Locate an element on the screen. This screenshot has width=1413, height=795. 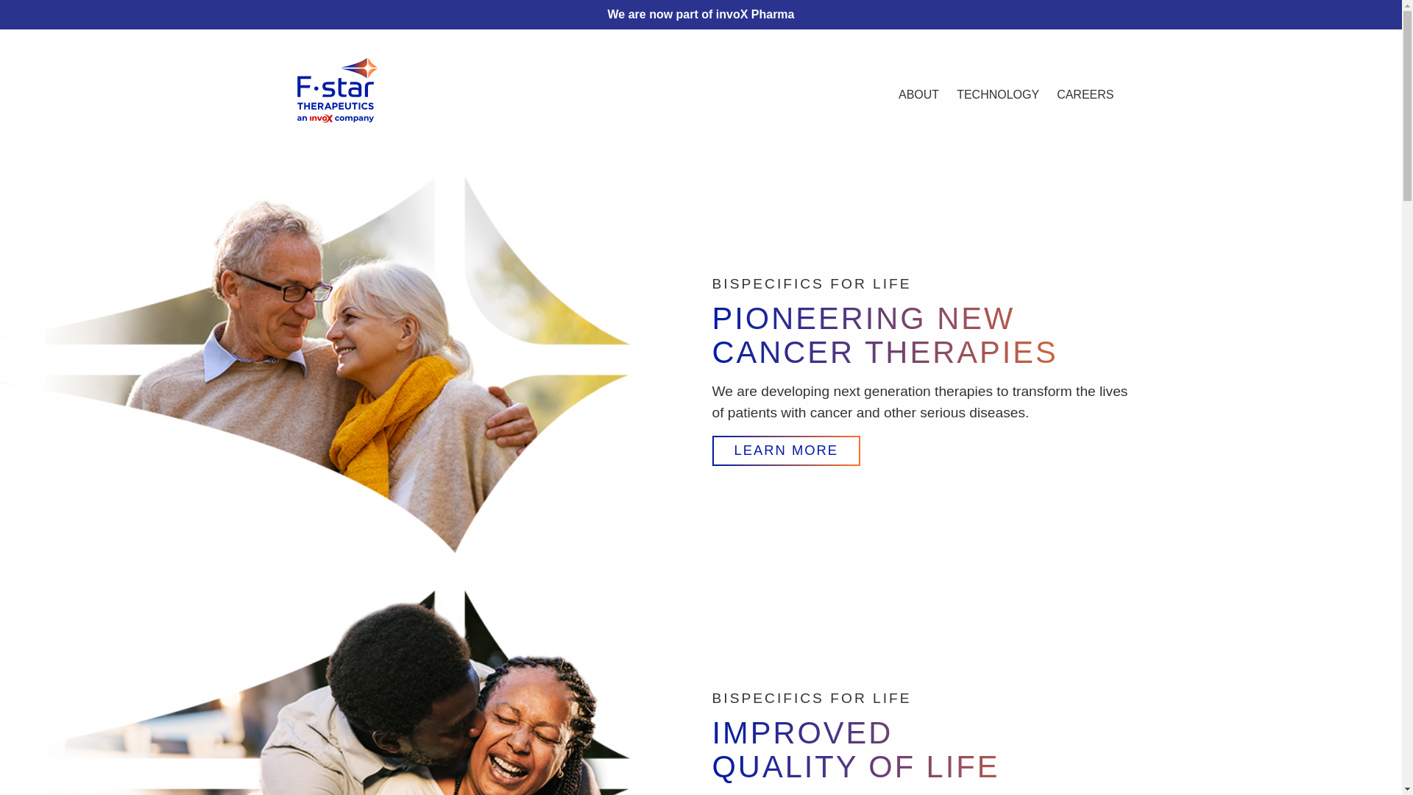
LEARN MORE is located at coordinates (786, 451).